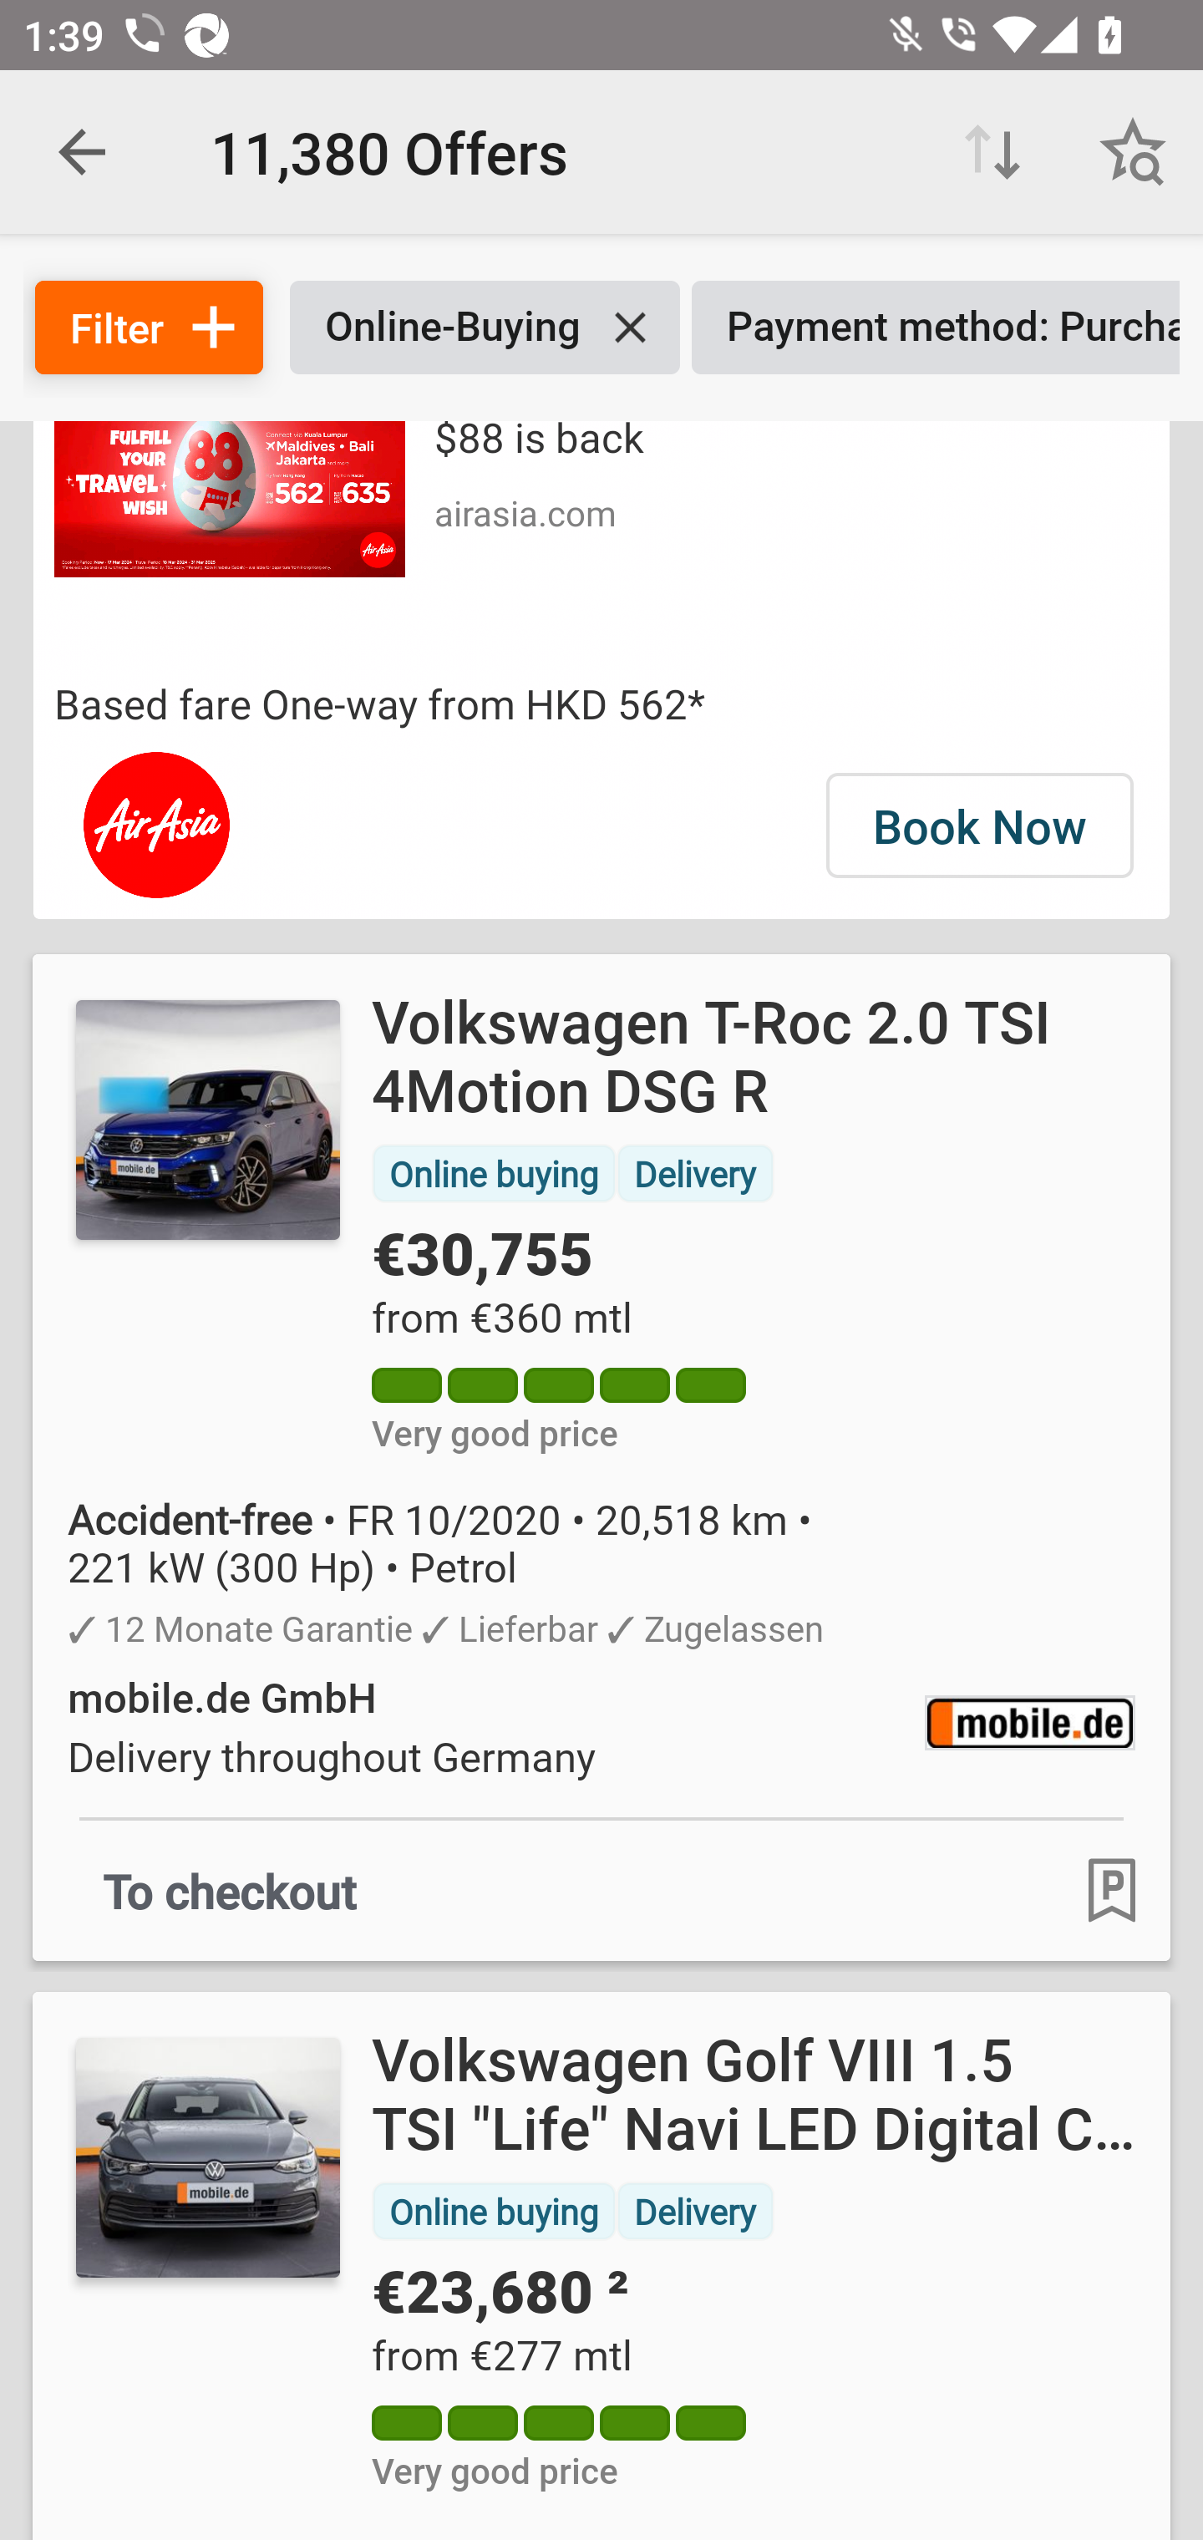 This screenshot has width=1203, height=2540. Describe the element at coordinates (525, 511) in the screenshot. I see `airasia.com` at that location.